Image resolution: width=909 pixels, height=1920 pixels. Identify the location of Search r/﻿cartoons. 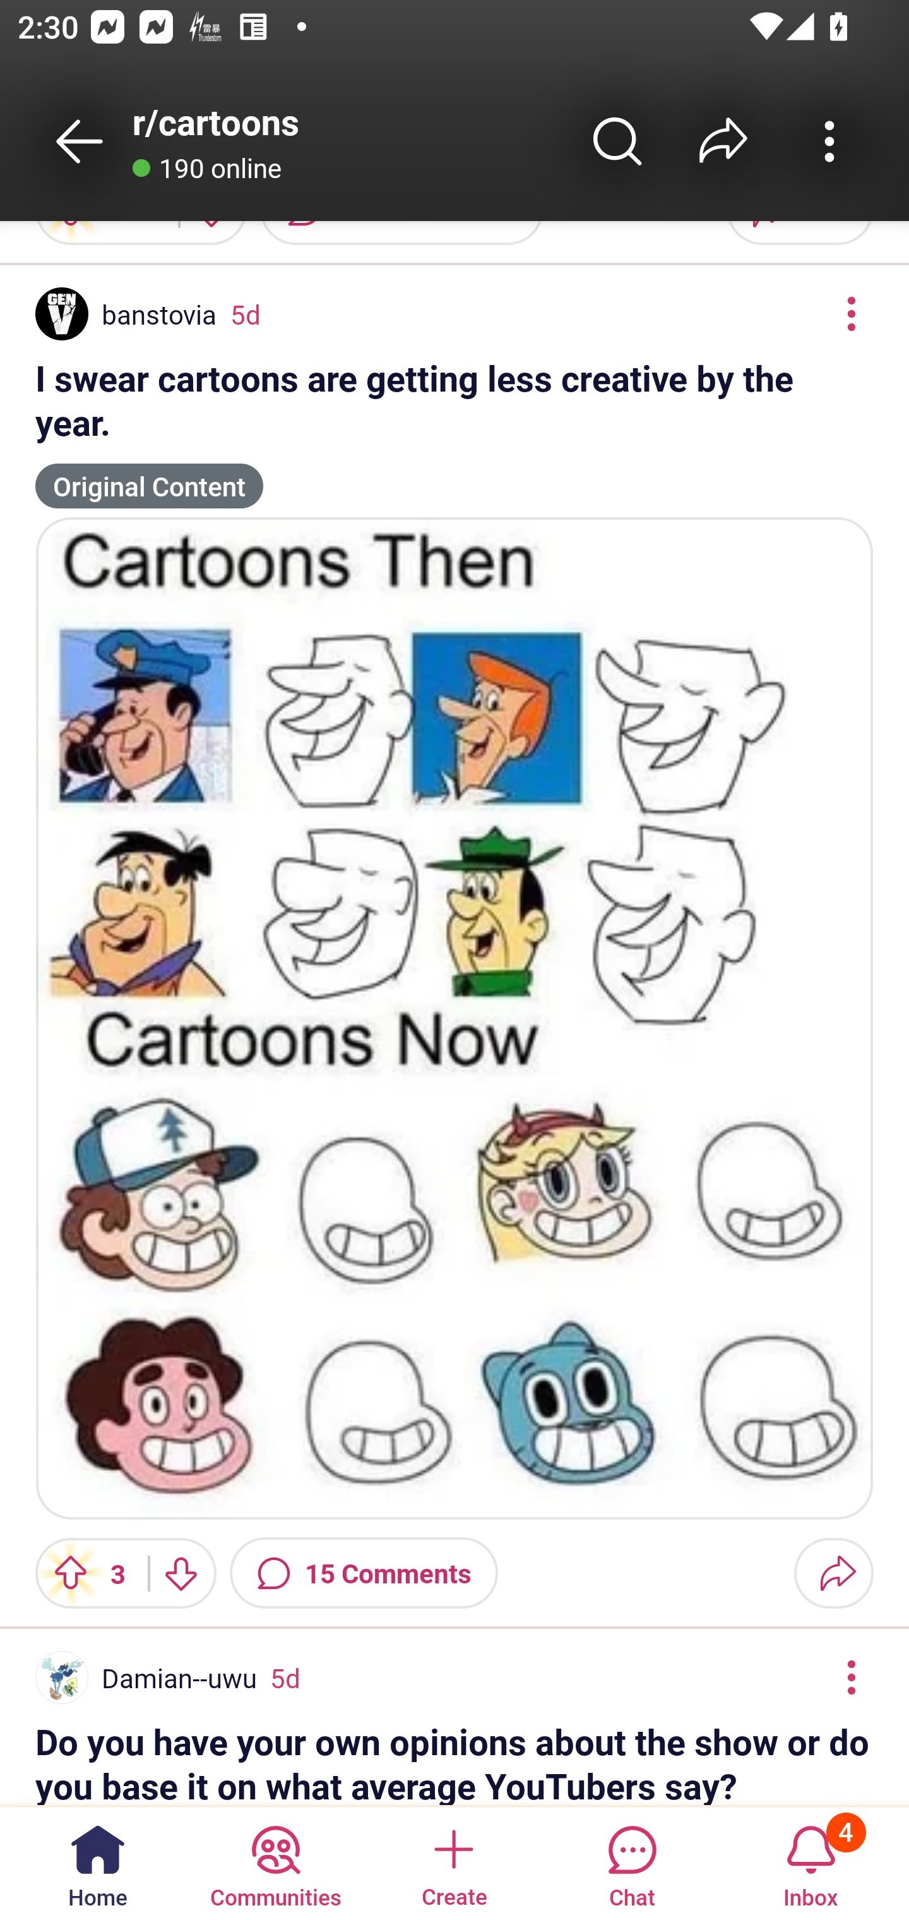
(617, 141).